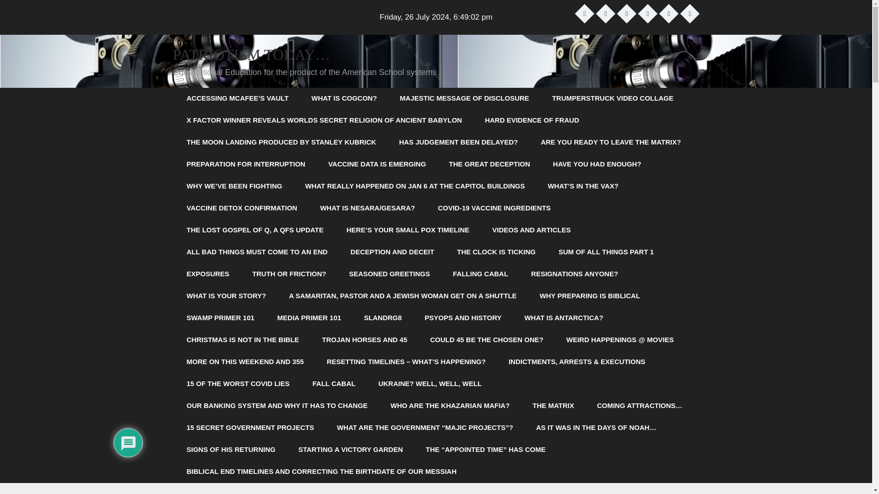 The height and width of the screenshot is (494, 879). Describe the element at coordinates (489, 164) in the screenshot. I see `THE GREAT DECEPTION` at that location.